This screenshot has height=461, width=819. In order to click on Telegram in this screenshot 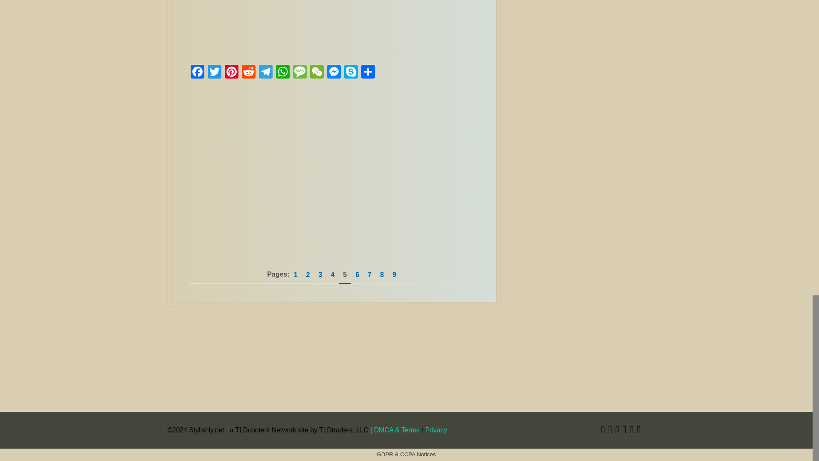, I will do `click(265, 73)`.